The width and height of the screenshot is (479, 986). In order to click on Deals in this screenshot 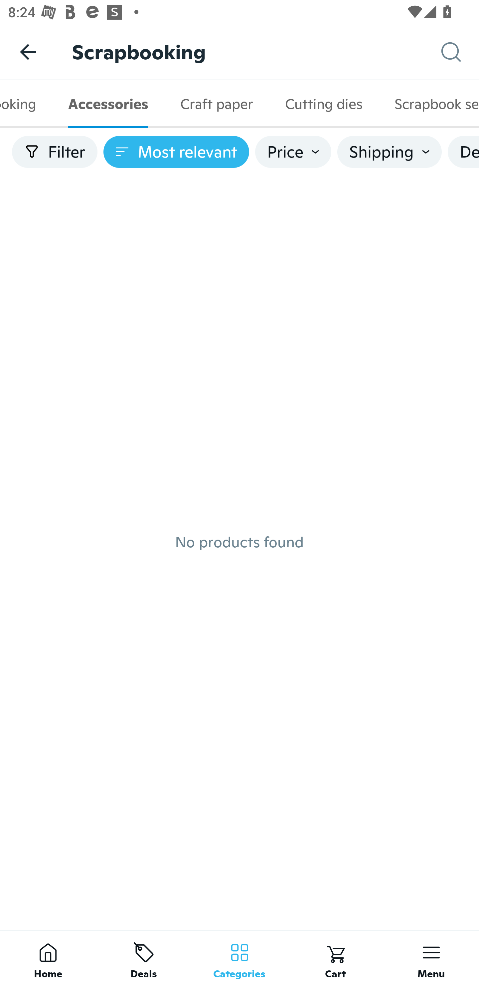, I will do `click(144, 958)`.